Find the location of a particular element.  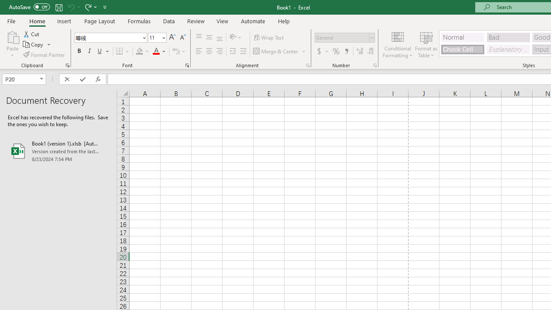

Office Clipboard... is located at coordinates (67, 65).